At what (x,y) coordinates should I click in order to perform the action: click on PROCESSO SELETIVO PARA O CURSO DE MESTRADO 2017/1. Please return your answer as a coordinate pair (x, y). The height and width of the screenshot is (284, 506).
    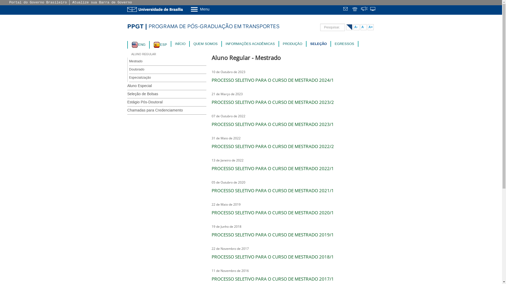
    Looking at the image, I should click on (273, 279).